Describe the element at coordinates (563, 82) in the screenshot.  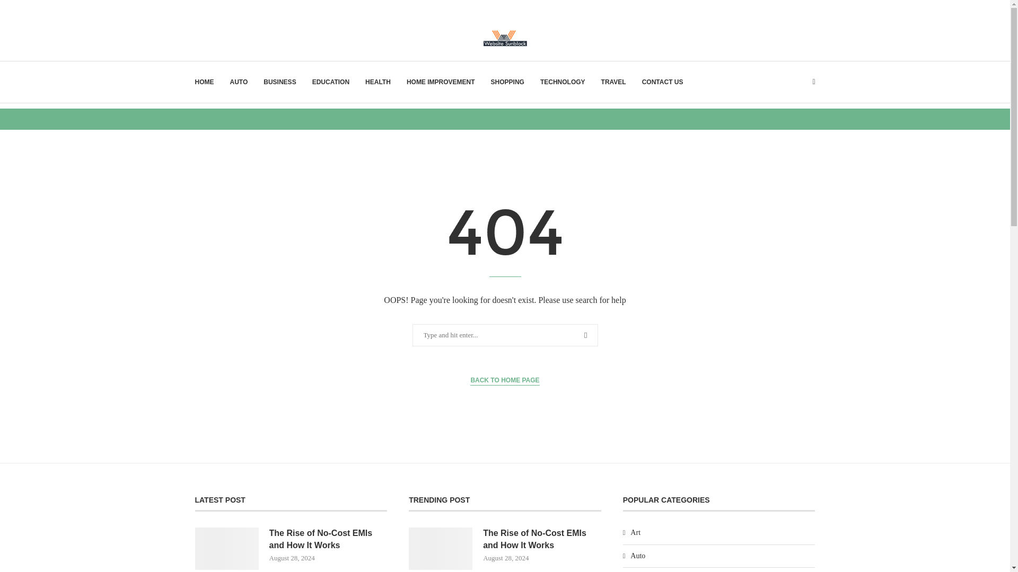
I see `TECHNOLOGY` at that location.